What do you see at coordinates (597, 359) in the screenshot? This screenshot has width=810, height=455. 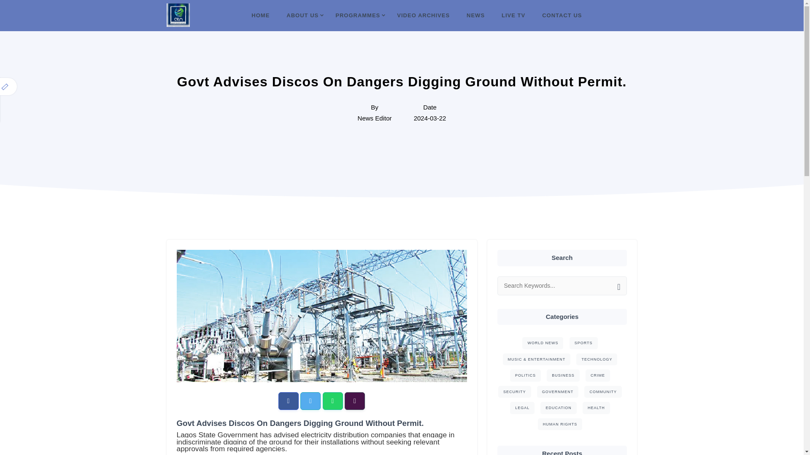 I see `TECHNOLOGY` at bounding box center [597, 359].